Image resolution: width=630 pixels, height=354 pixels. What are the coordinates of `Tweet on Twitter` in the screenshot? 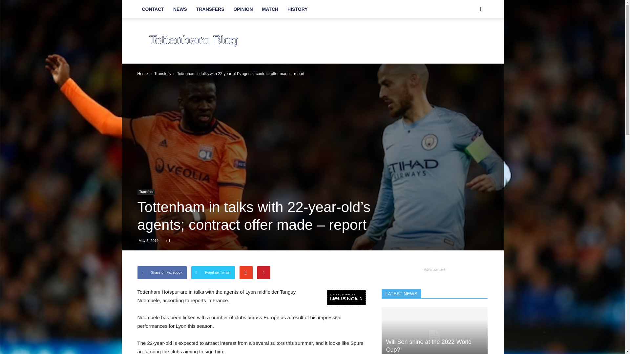 It's located at (213, 273).